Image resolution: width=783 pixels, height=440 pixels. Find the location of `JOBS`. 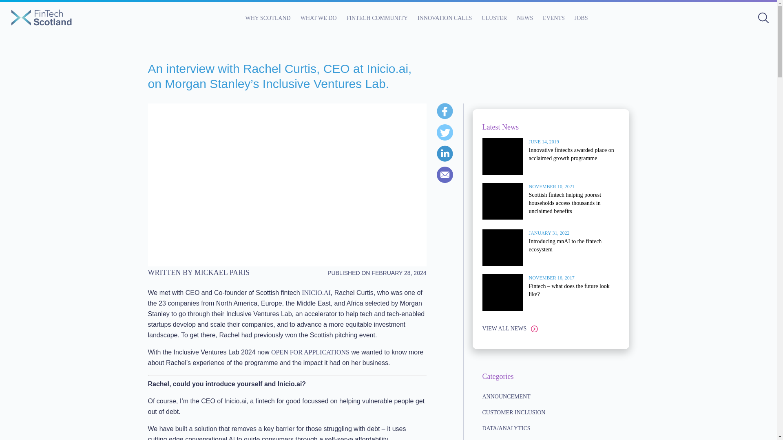

JOBS is located at coordinates (581, 18).